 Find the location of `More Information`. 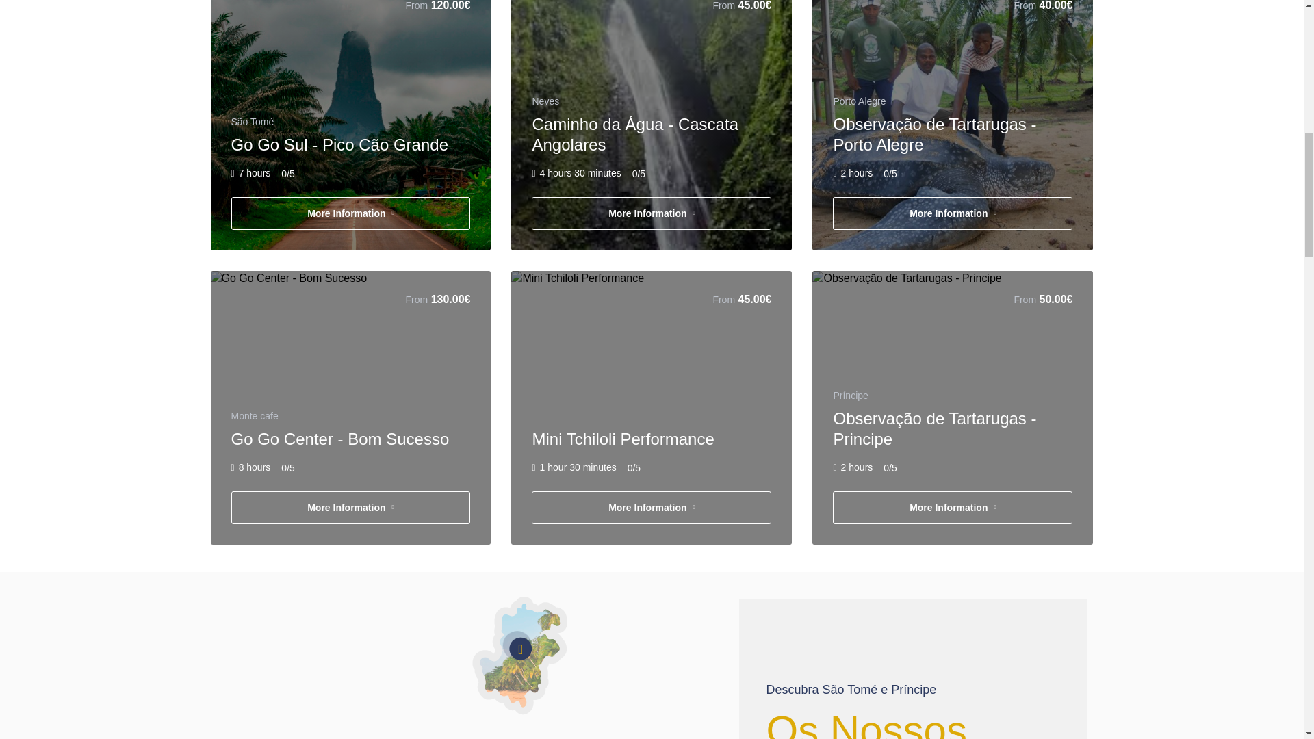

More Information is located at coordinates (652, 213).